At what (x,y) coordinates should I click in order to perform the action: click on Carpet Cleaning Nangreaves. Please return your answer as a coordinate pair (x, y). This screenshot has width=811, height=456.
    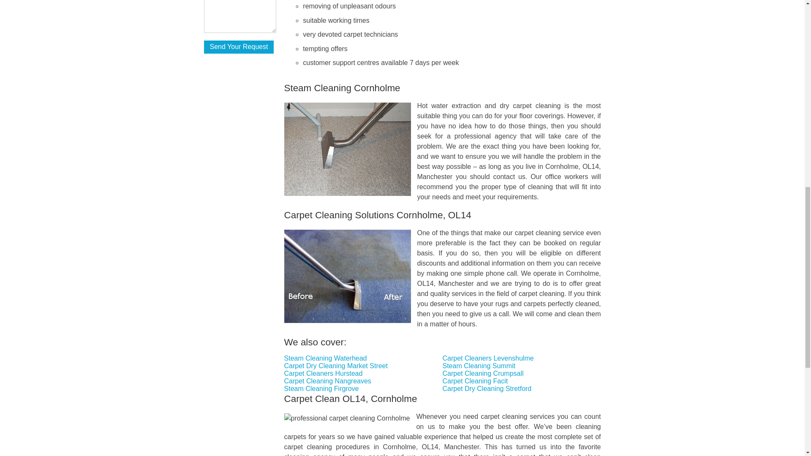
    Looking at the image, I should click on (328, 381).